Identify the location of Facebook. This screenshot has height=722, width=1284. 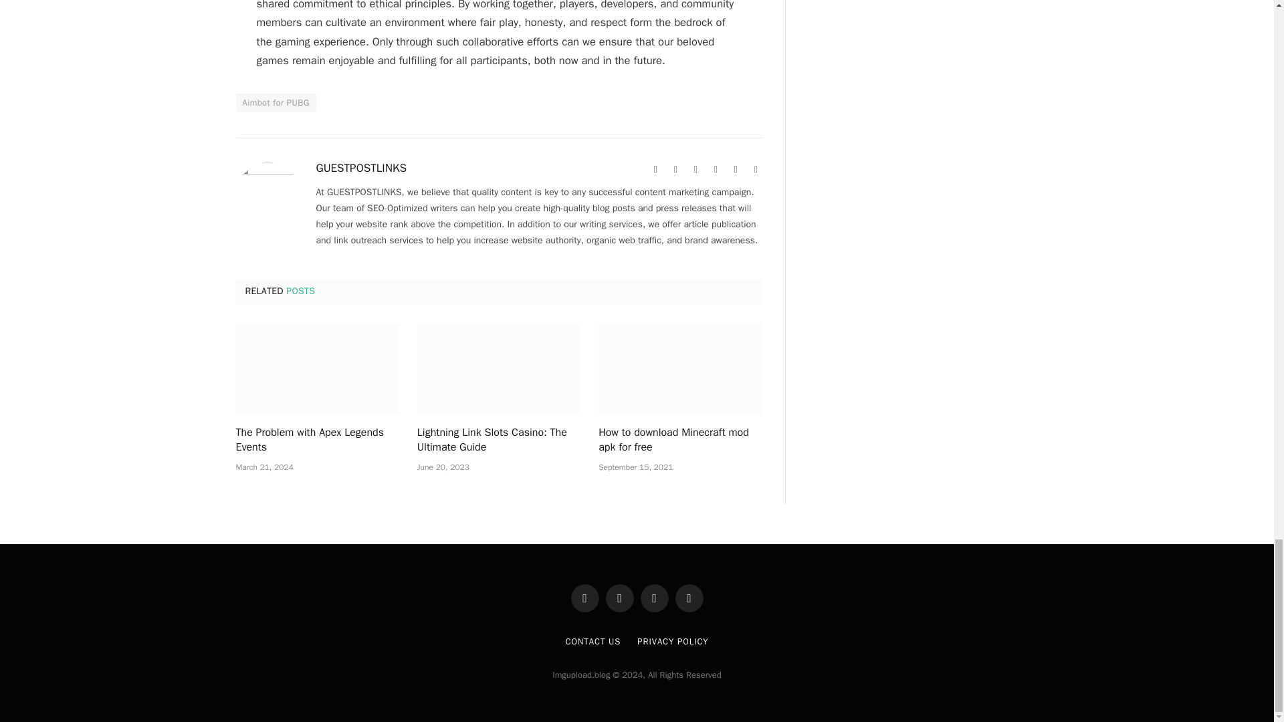
(675, 170).